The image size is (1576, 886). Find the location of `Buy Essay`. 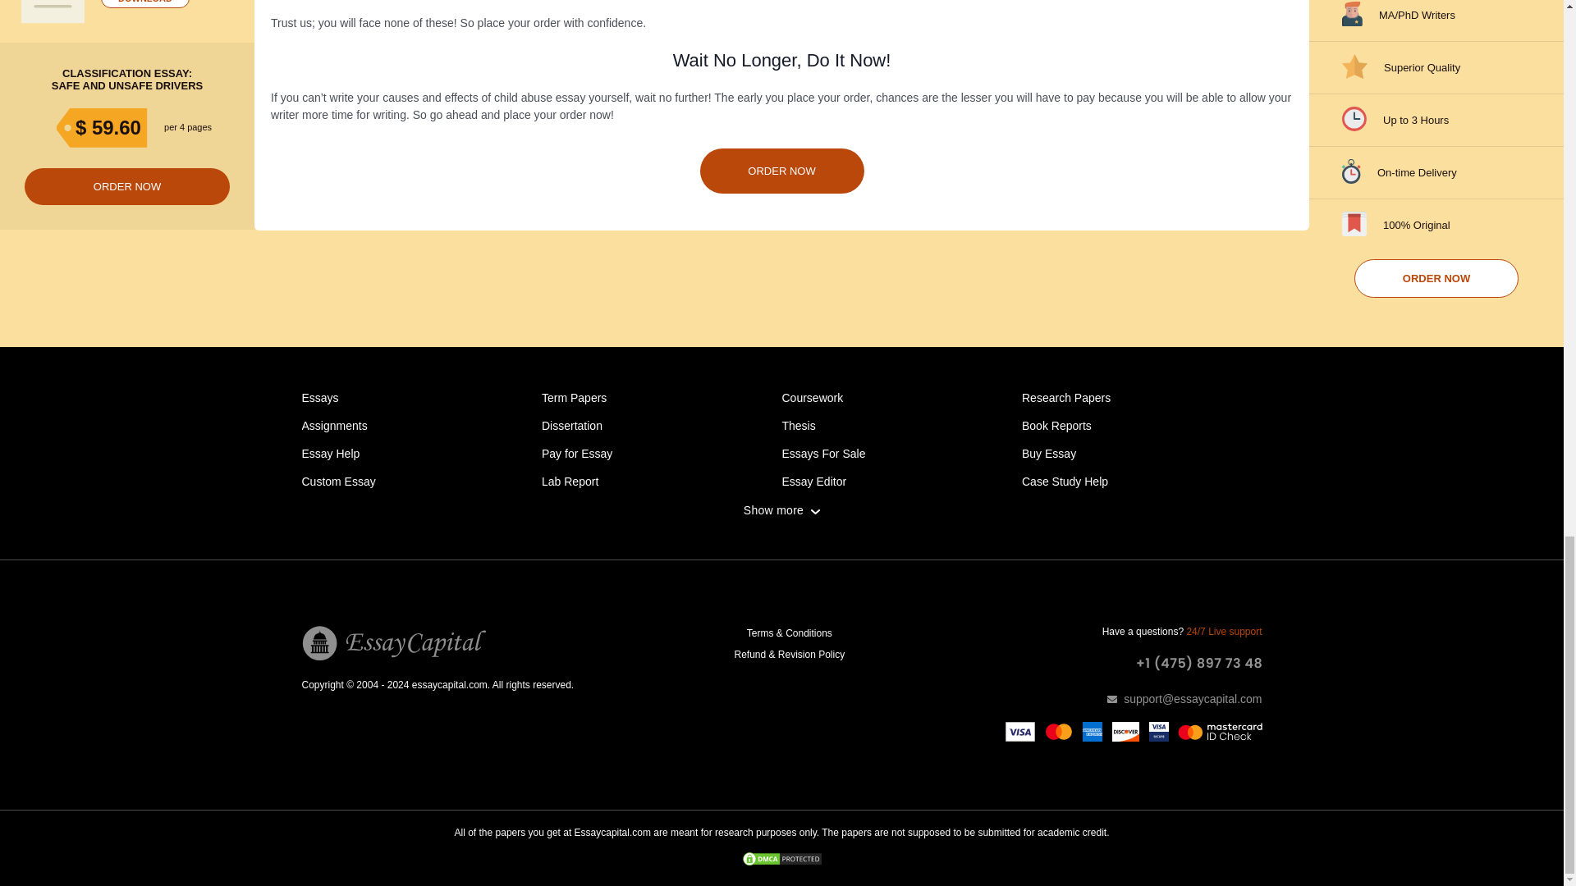

Buy Essay is located at coordinates (1049, 453).